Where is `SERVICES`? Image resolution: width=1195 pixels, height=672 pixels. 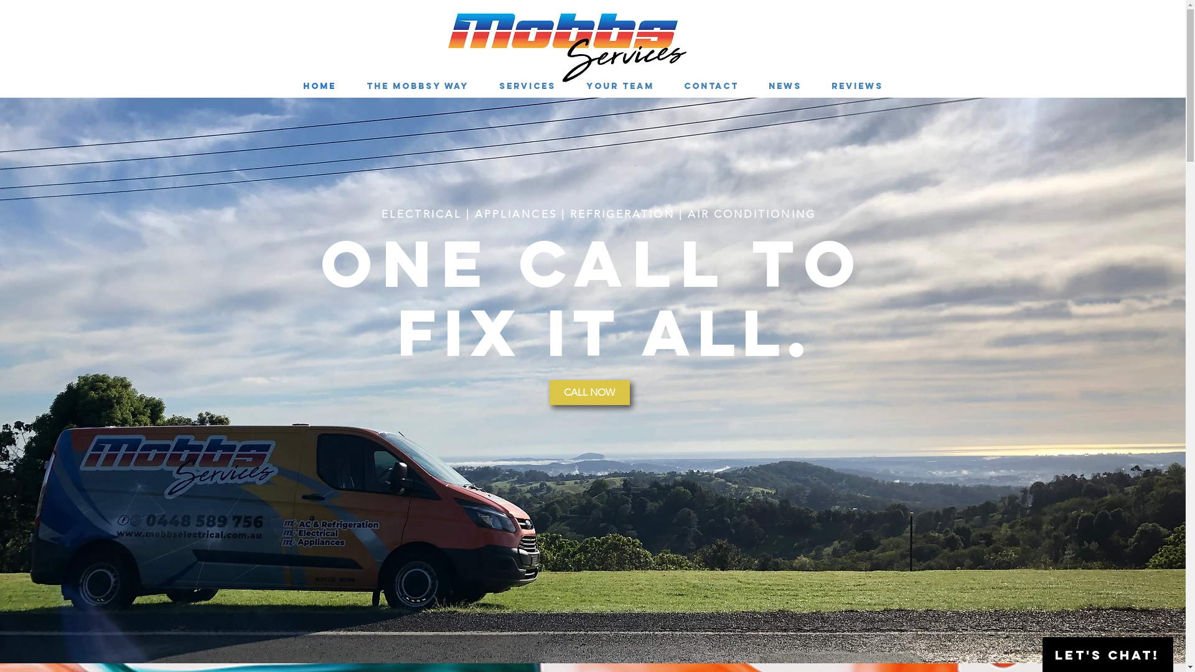
SERVICES is located at coordinates (528, 86).